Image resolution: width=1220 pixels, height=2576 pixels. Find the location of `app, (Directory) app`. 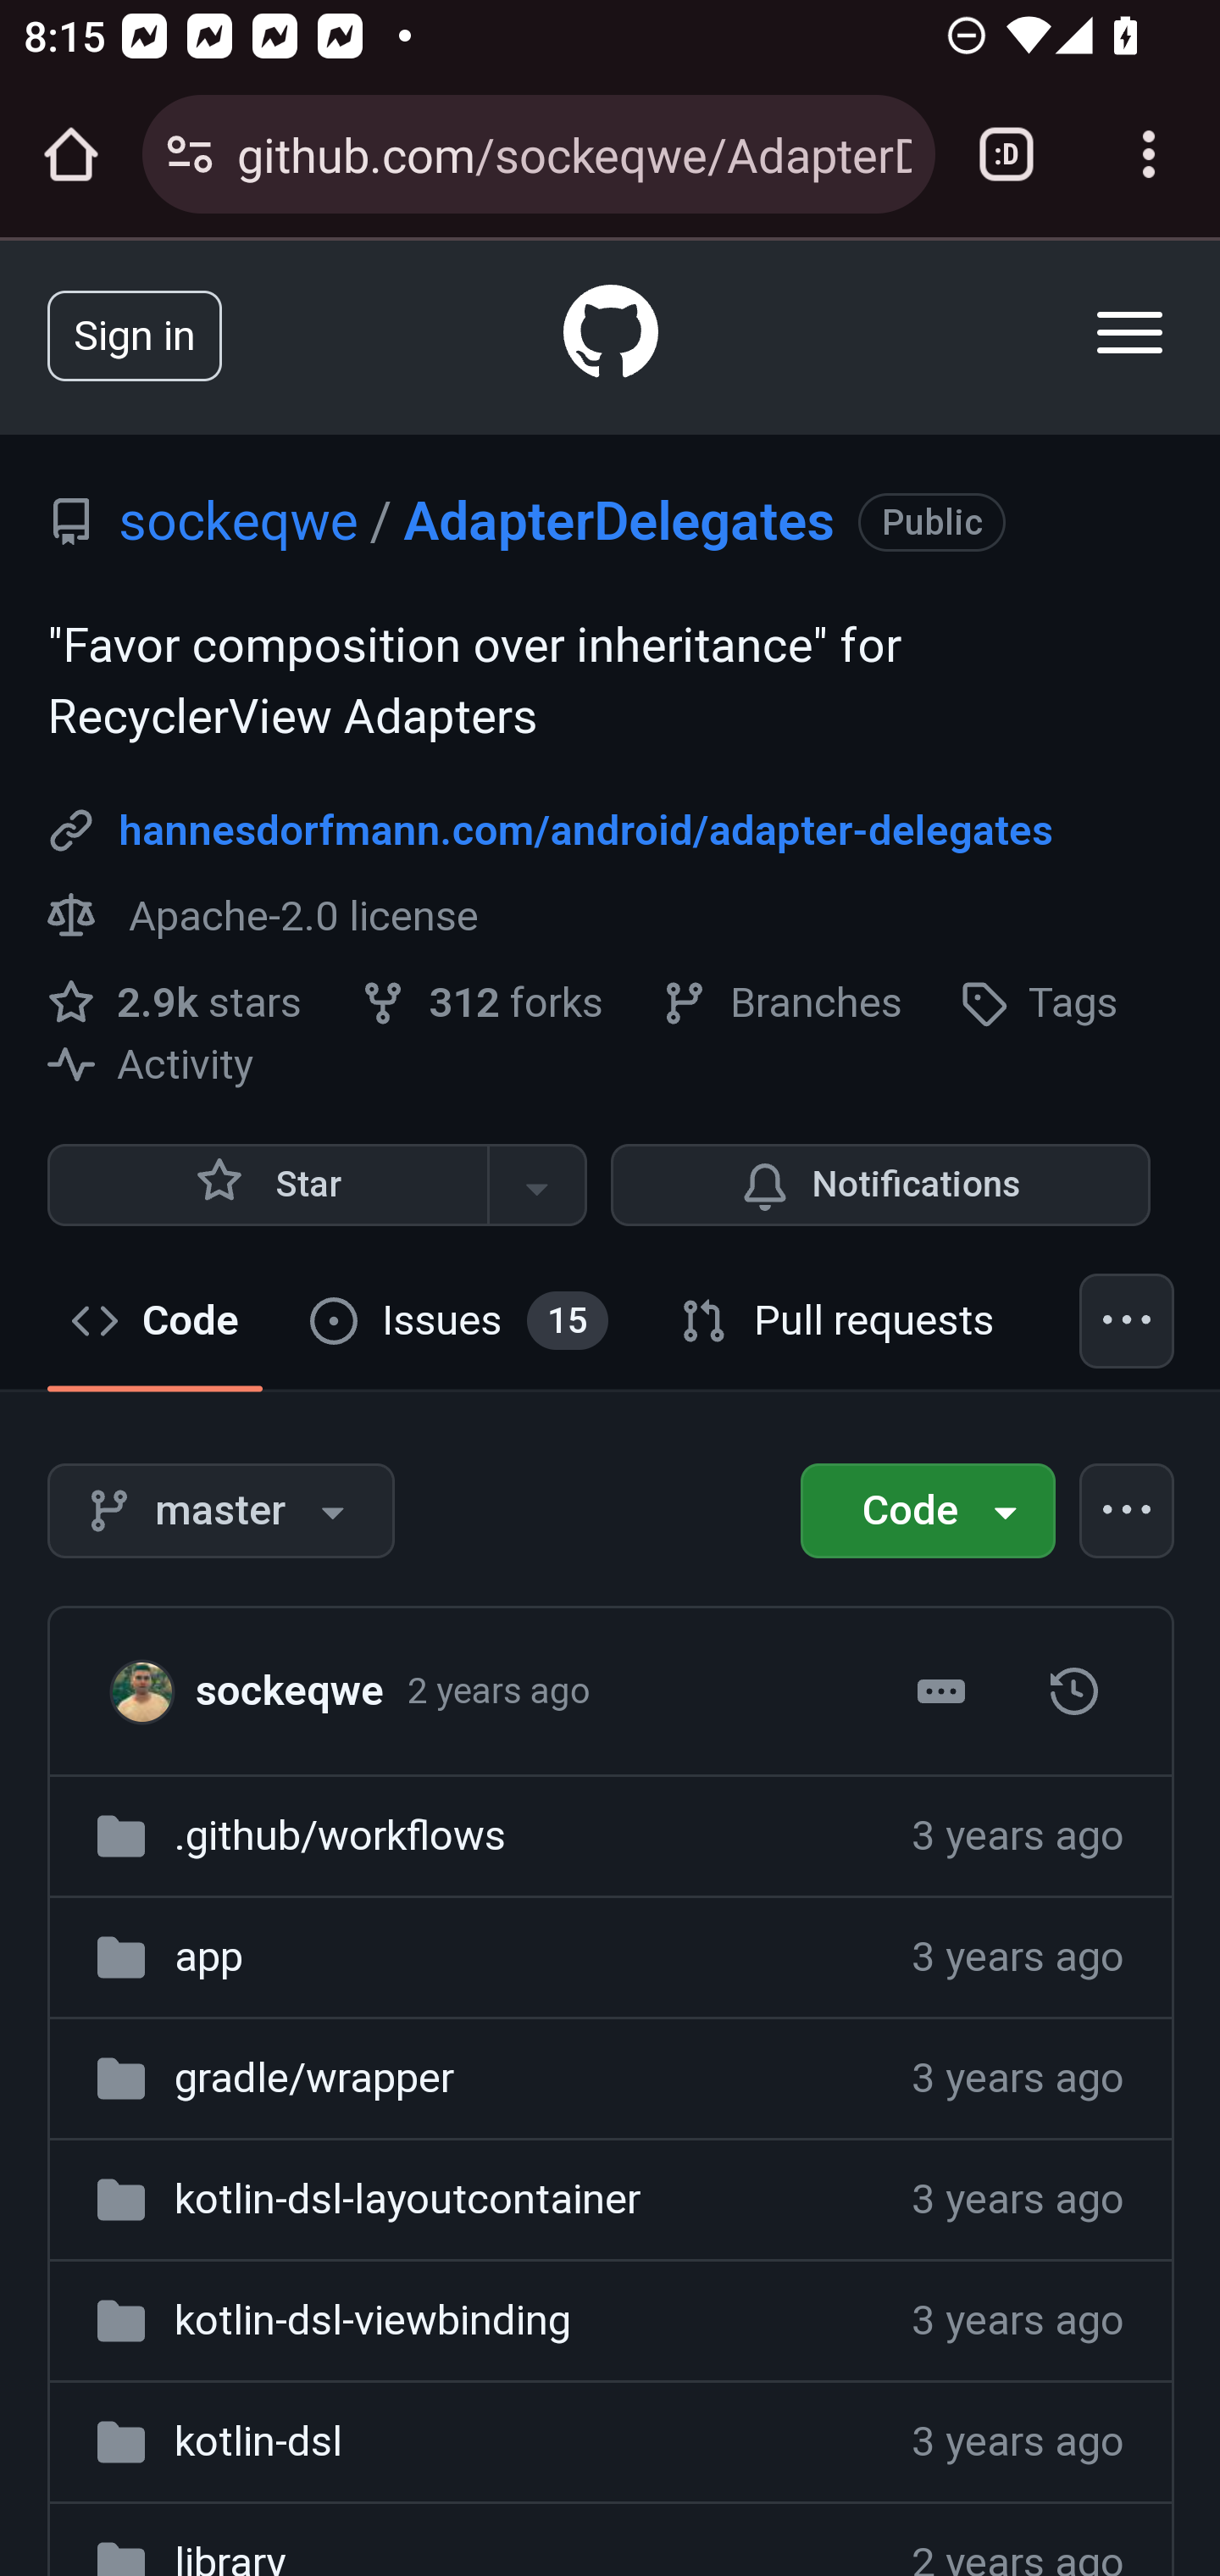

app, (Directory) app is located at coordinates (207, 1954).